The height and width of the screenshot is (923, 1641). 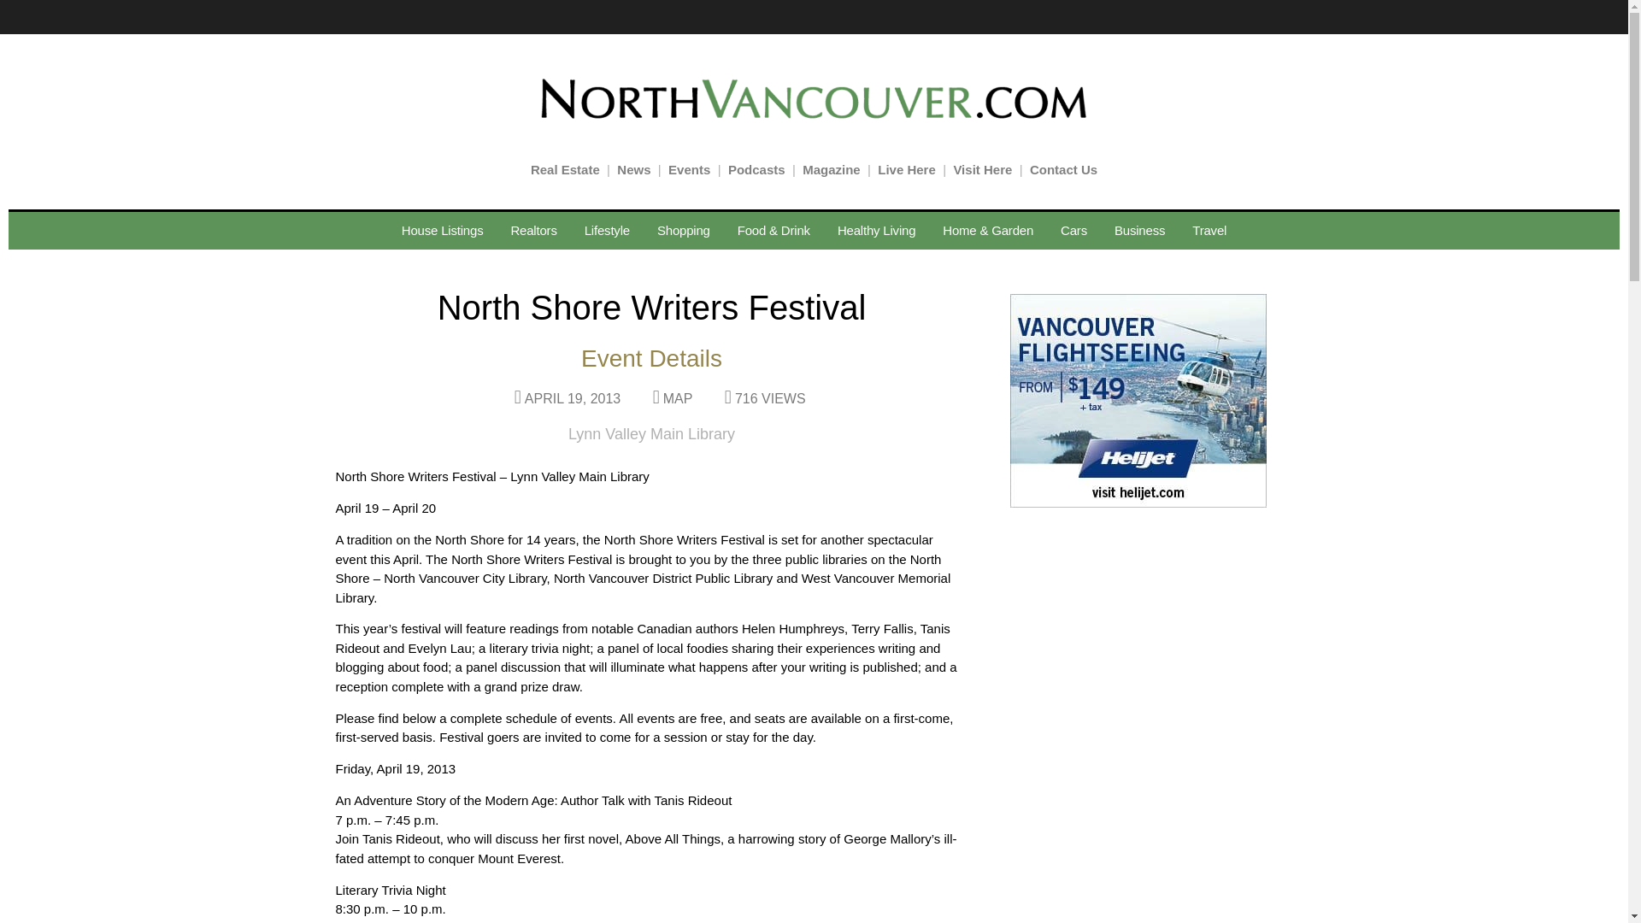 I want to click on Podcasts, so click(x=757, y=169).